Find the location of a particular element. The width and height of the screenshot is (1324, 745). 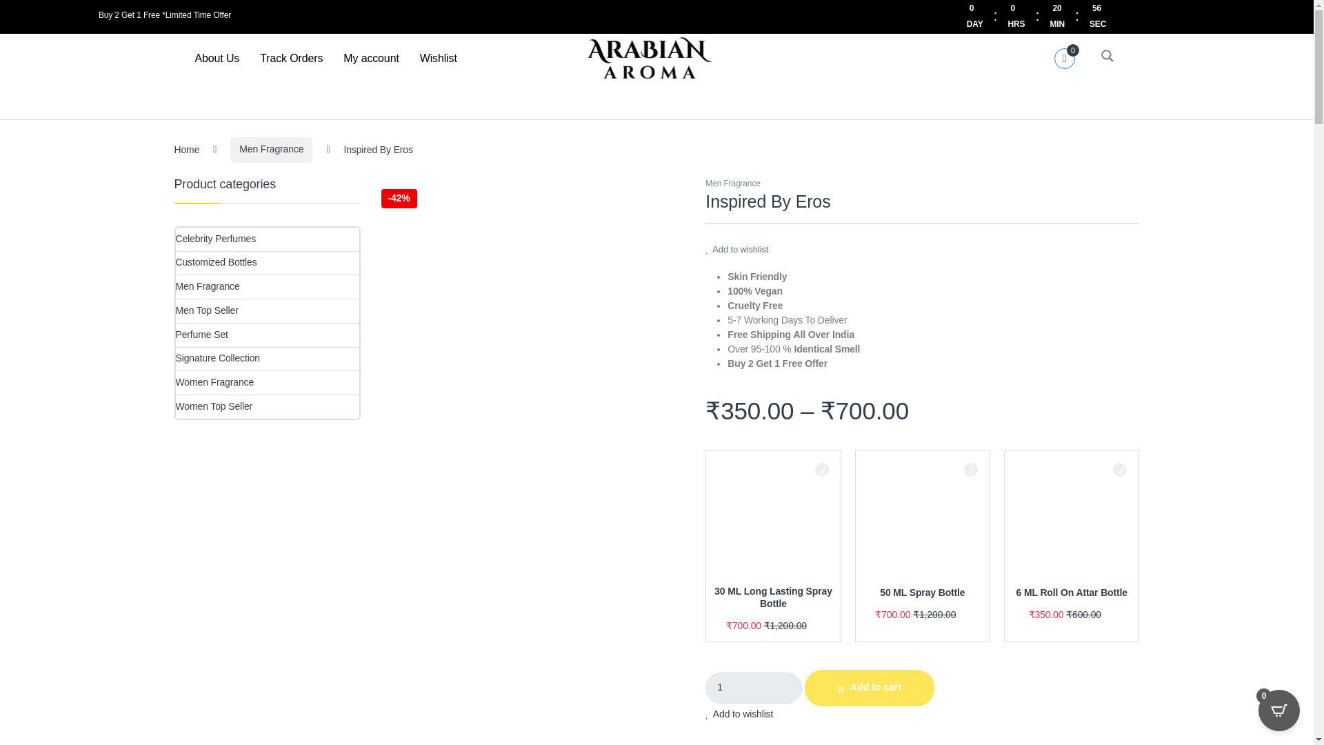

Men Fragrance is located at coordinates (272, 150).